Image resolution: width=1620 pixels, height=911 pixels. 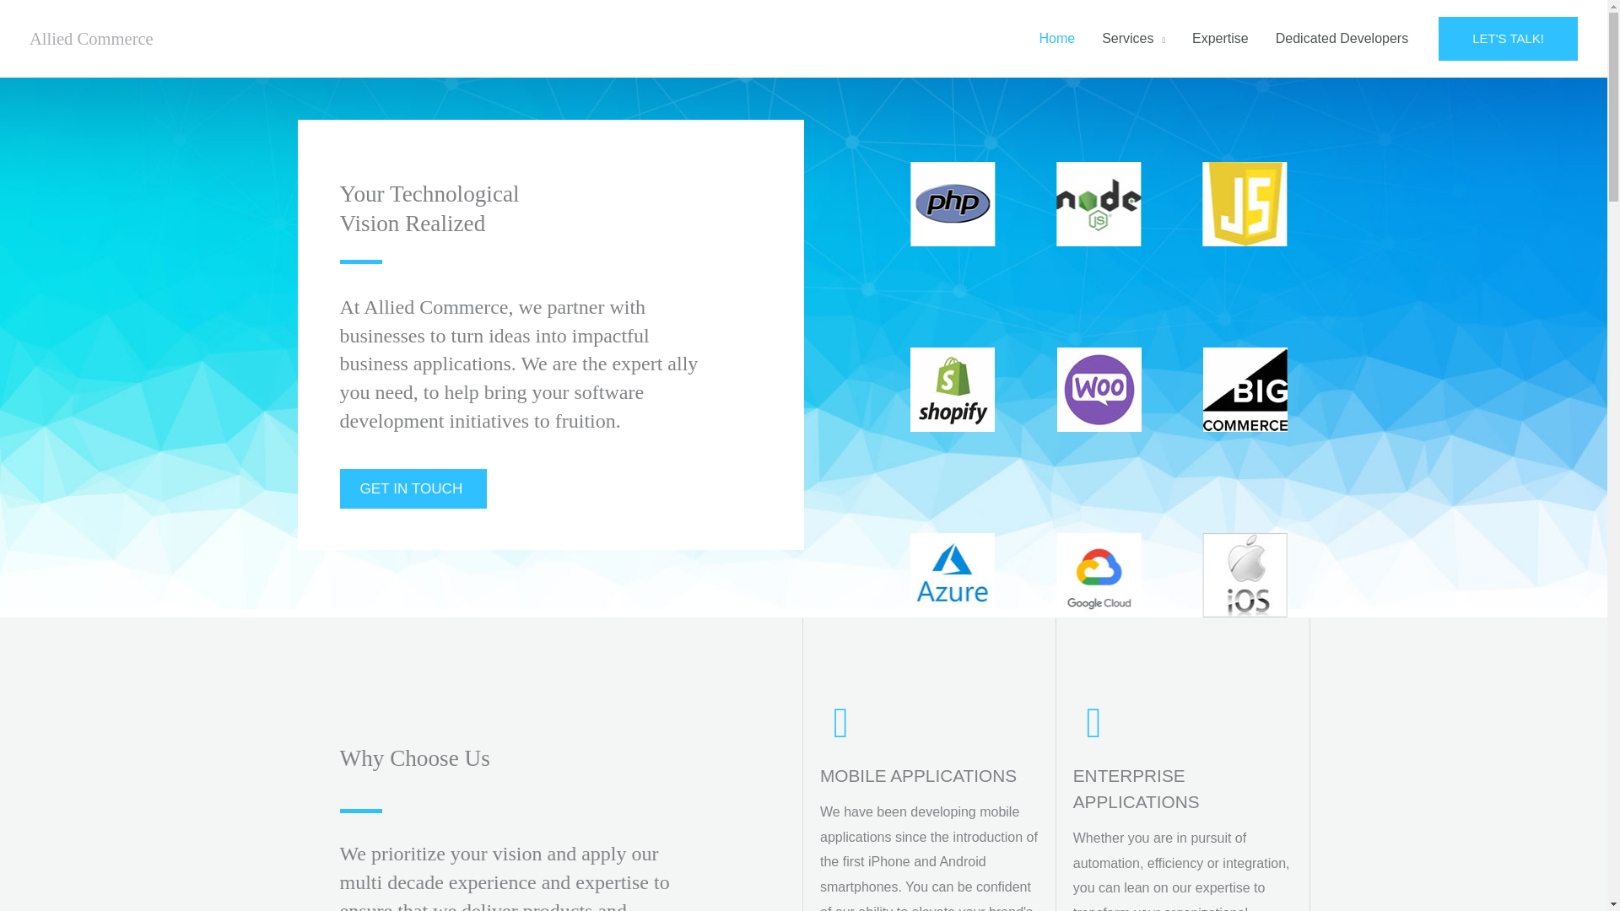 What do you see at coordinates (1134, 39) in the screenshot?
I see `Services` at bounding box center [1134, 39].